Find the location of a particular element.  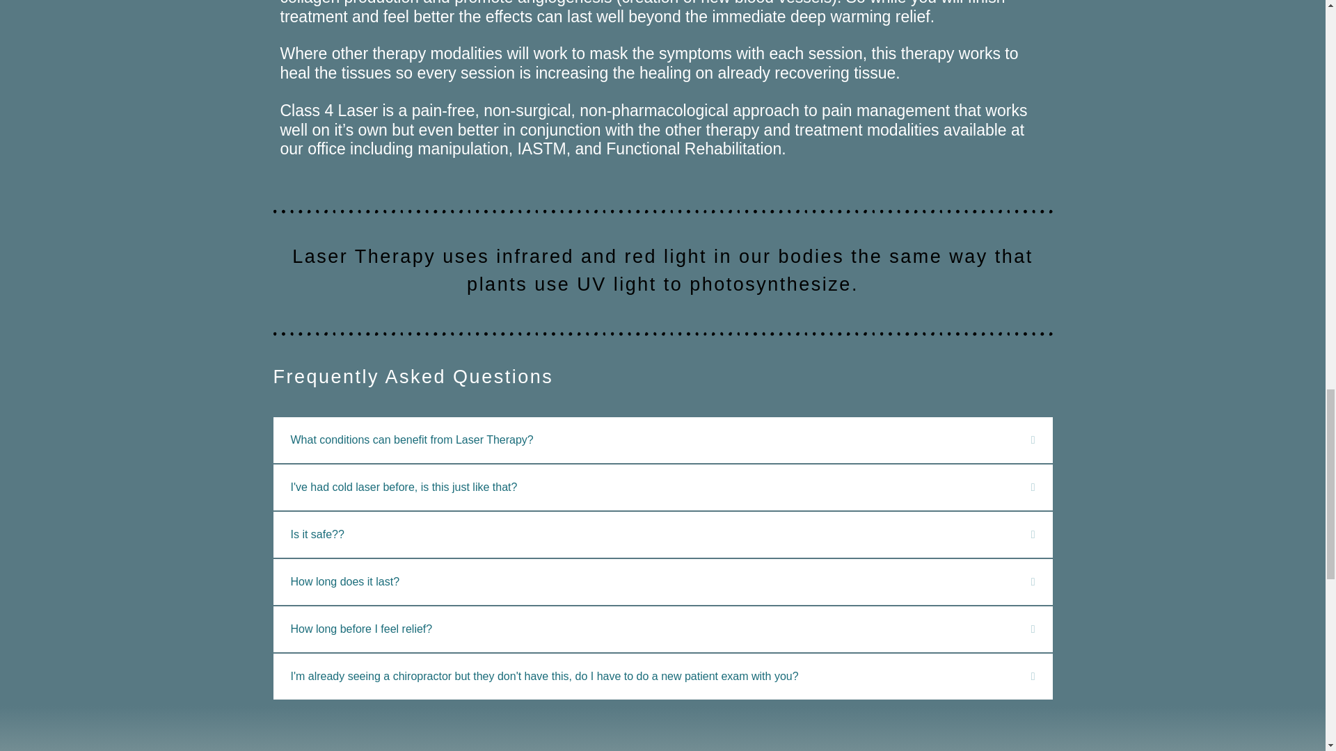

How long does it last? is located at coordinates (345, 581).